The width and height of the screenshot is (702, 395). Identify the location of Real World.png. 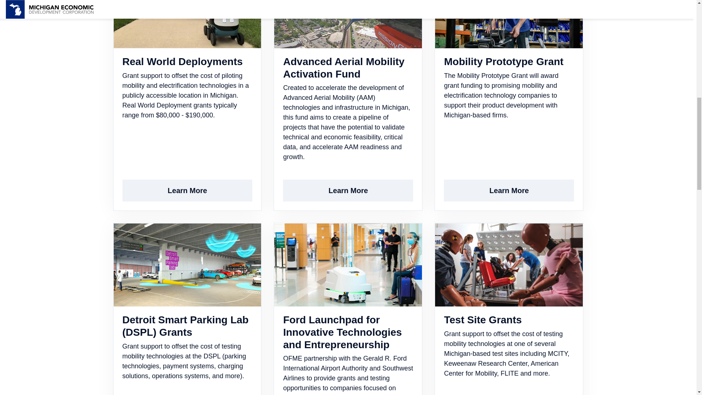
(187, 24).